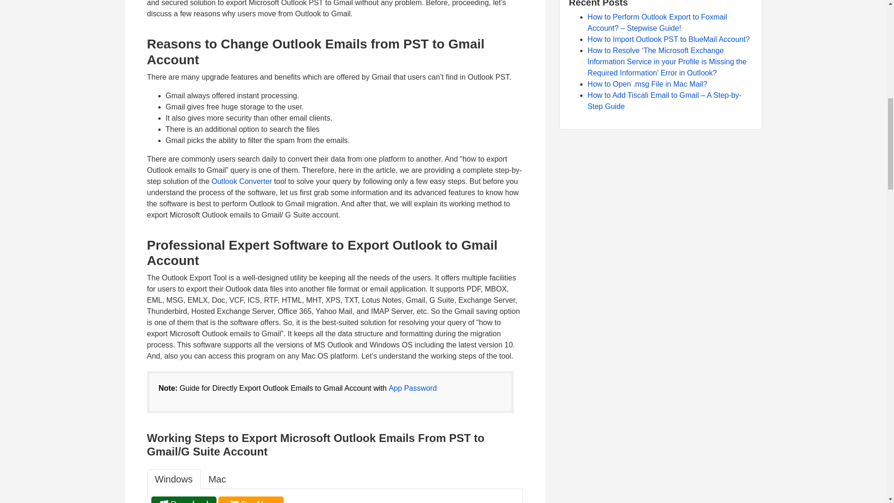 This screenshot has width=894, height=503. What do you see at coordinates (647, 84) in the screenshot?
I see `How to Open .msg File in Mac Mail?` at bounding box center [647, 84].